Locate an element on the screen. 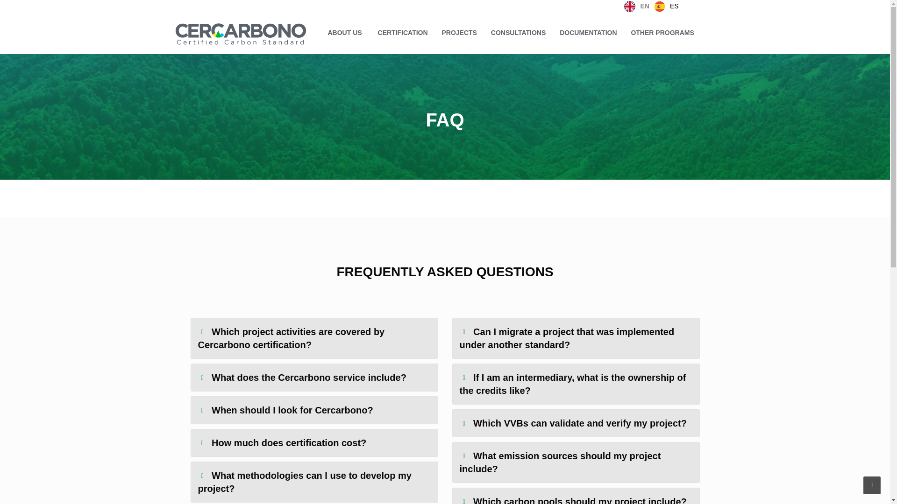 The height and width of the screenshot is (504, 897). Language switcher : Spanish is located at coordinates (666, 6).